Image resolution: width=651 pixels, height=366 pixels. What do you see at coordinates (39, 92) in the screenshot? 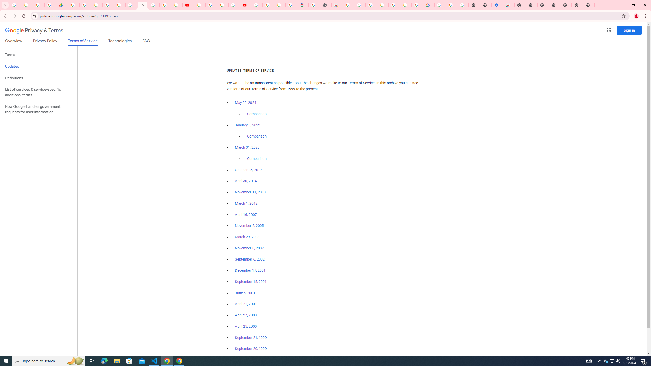
I see `List of services & service-specific additional terms` at bounding box center [39, 92].